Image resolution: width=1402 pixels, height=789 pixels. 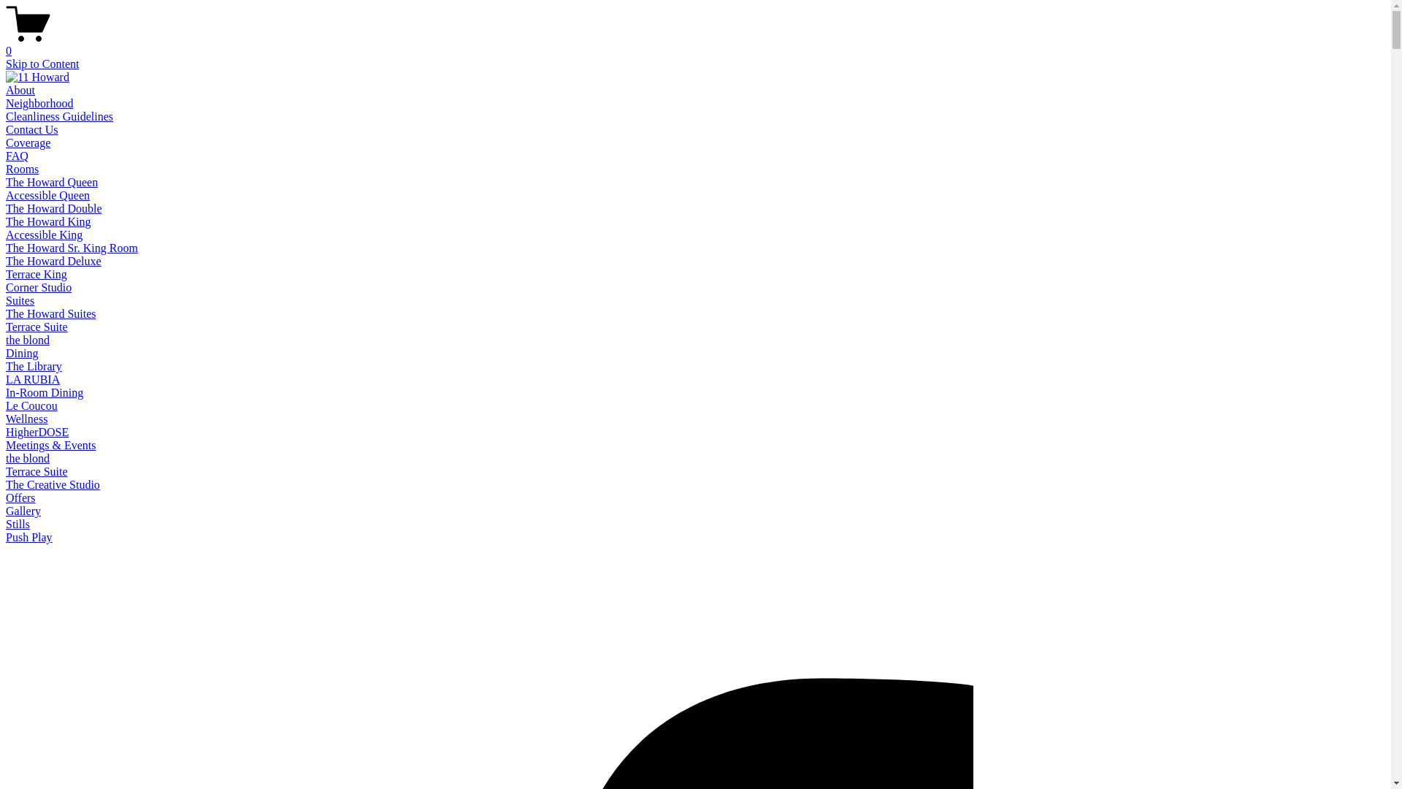 I want to click on The Howard Double, so click(x=54, y=209).